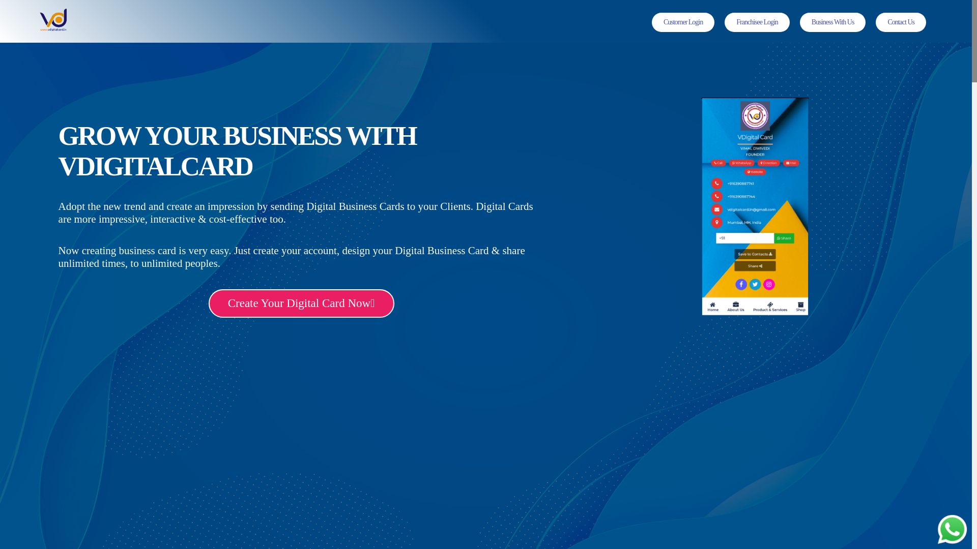 This screenshot has width=977, height=549. Describe the element at coordinates (301, 303) in the screenshot. I see `Create Your Digital Card Now` at that location.